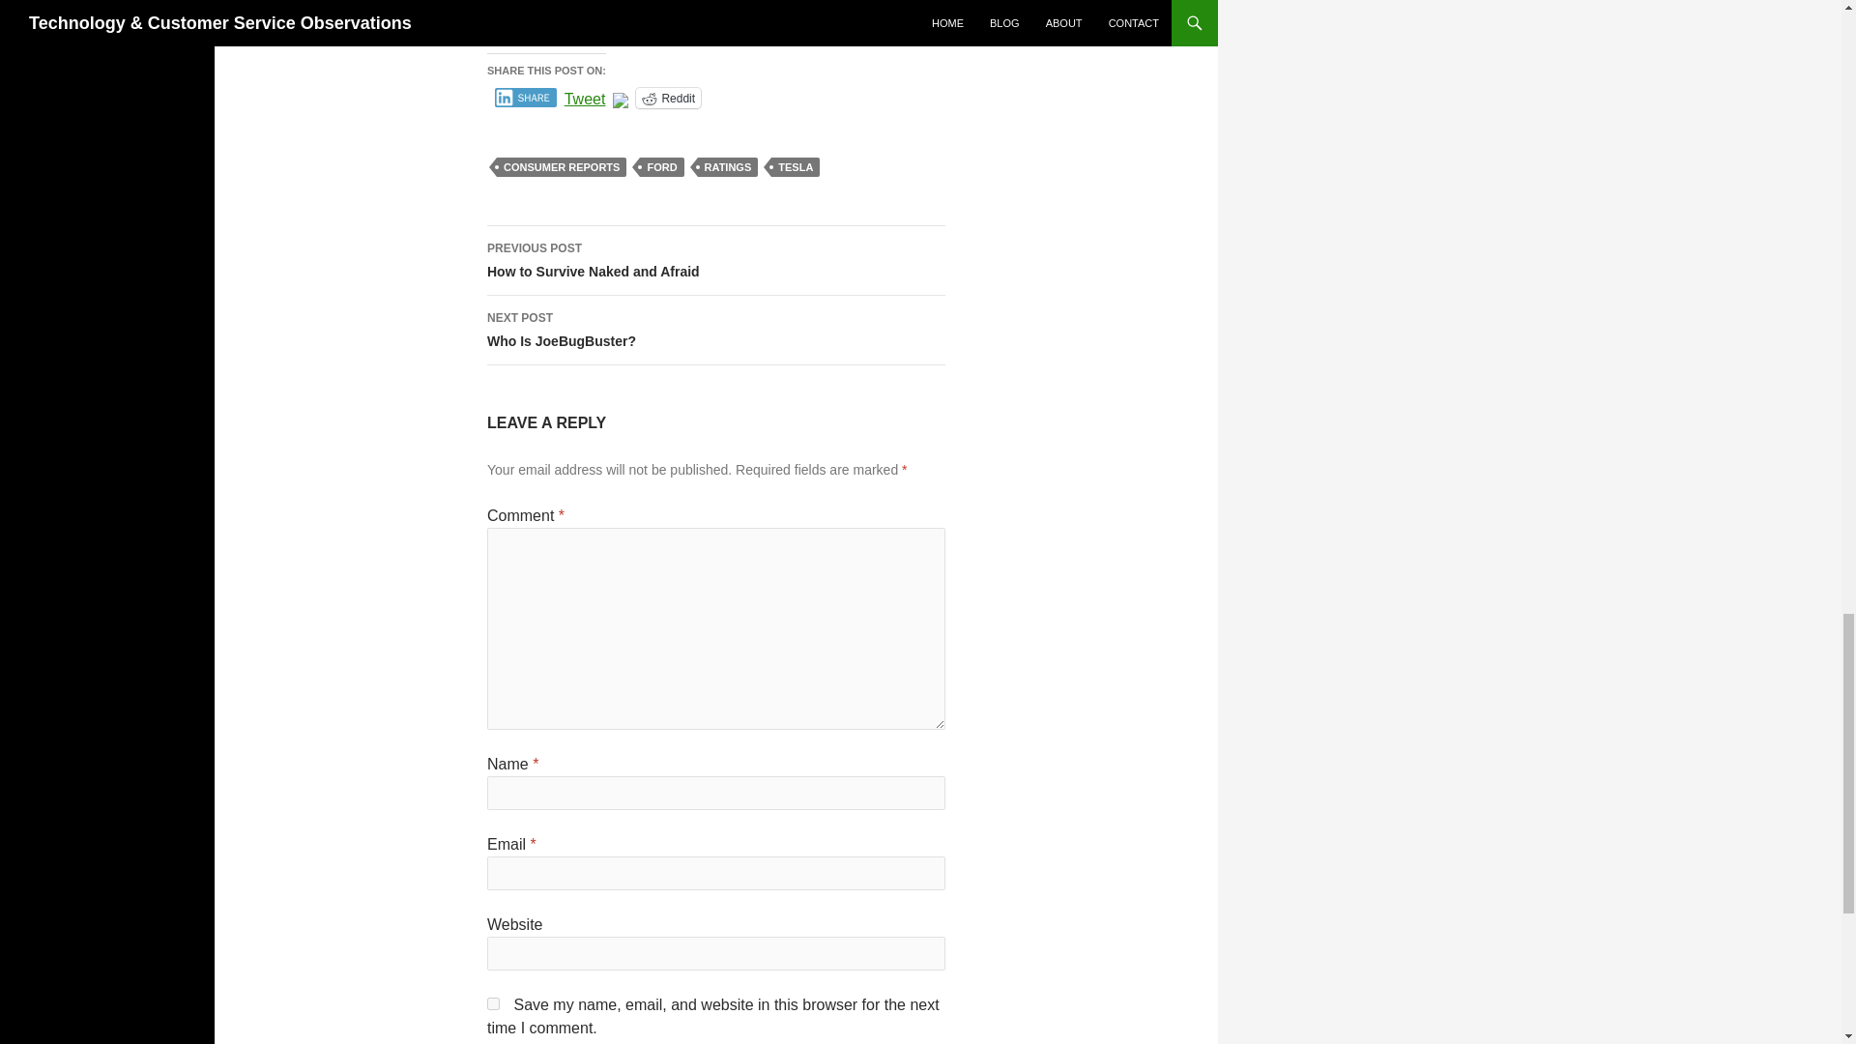 The image size is (1856, 1044). I want to click on FORD, so click(661, 166).